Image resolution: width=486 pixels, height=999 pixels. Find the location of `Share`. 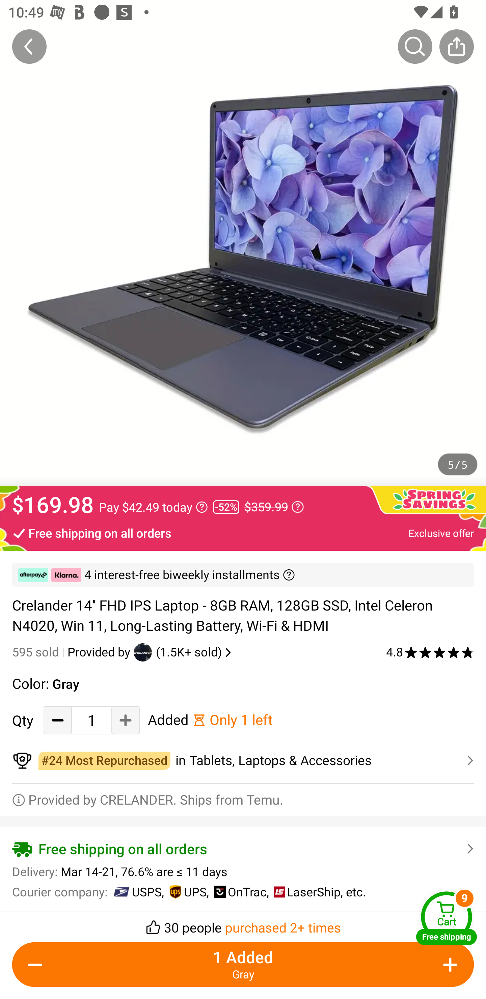

Share is located at coordinates (456, 46).